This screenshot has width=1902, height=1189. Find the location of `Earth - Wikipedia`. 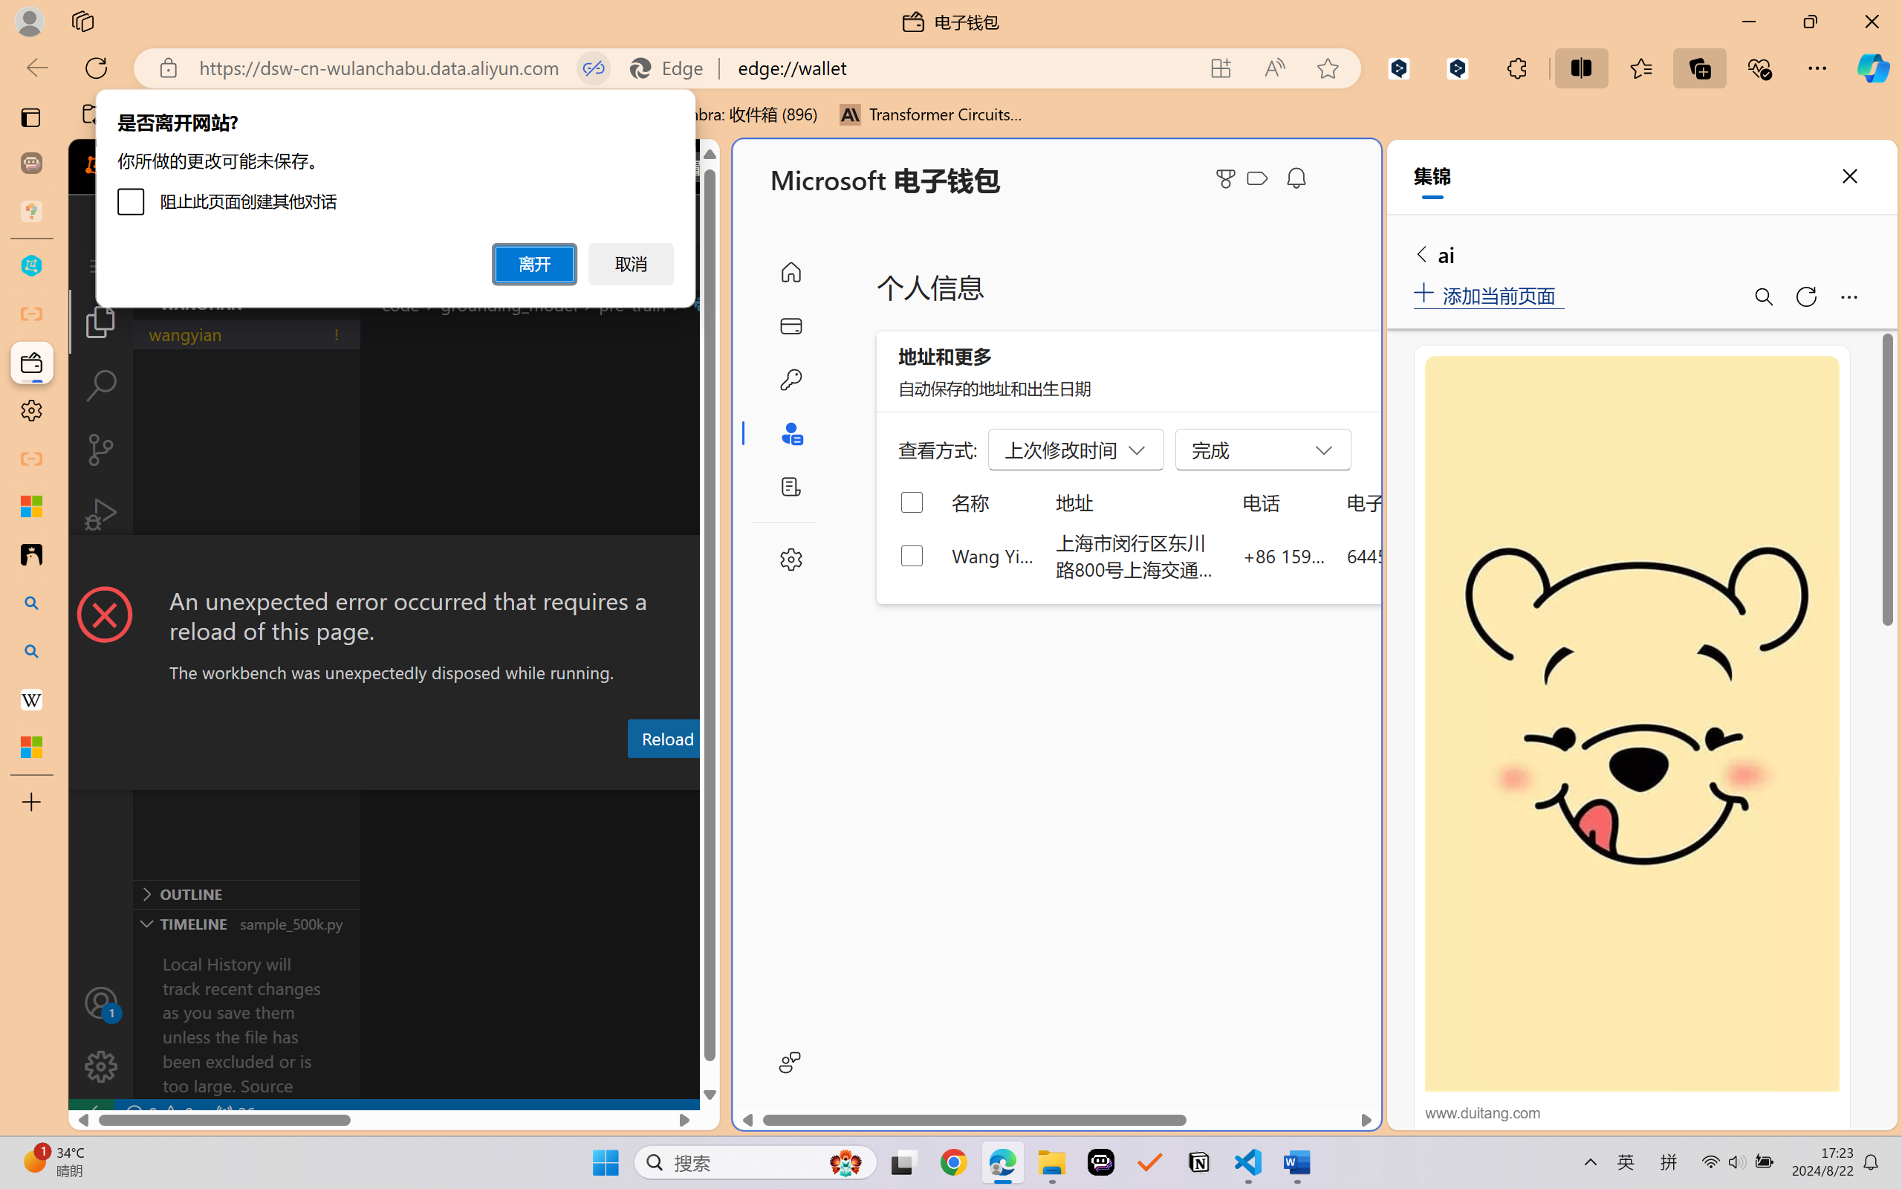

Earth - Wikipedia is located at coordinates (31, 699).